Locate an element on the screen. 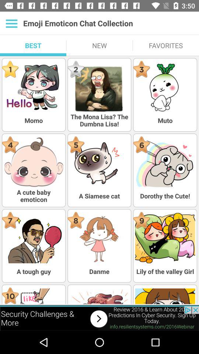 This screenshot has height=354, width=199. visit advertised website is located at coordinates (99, 319).